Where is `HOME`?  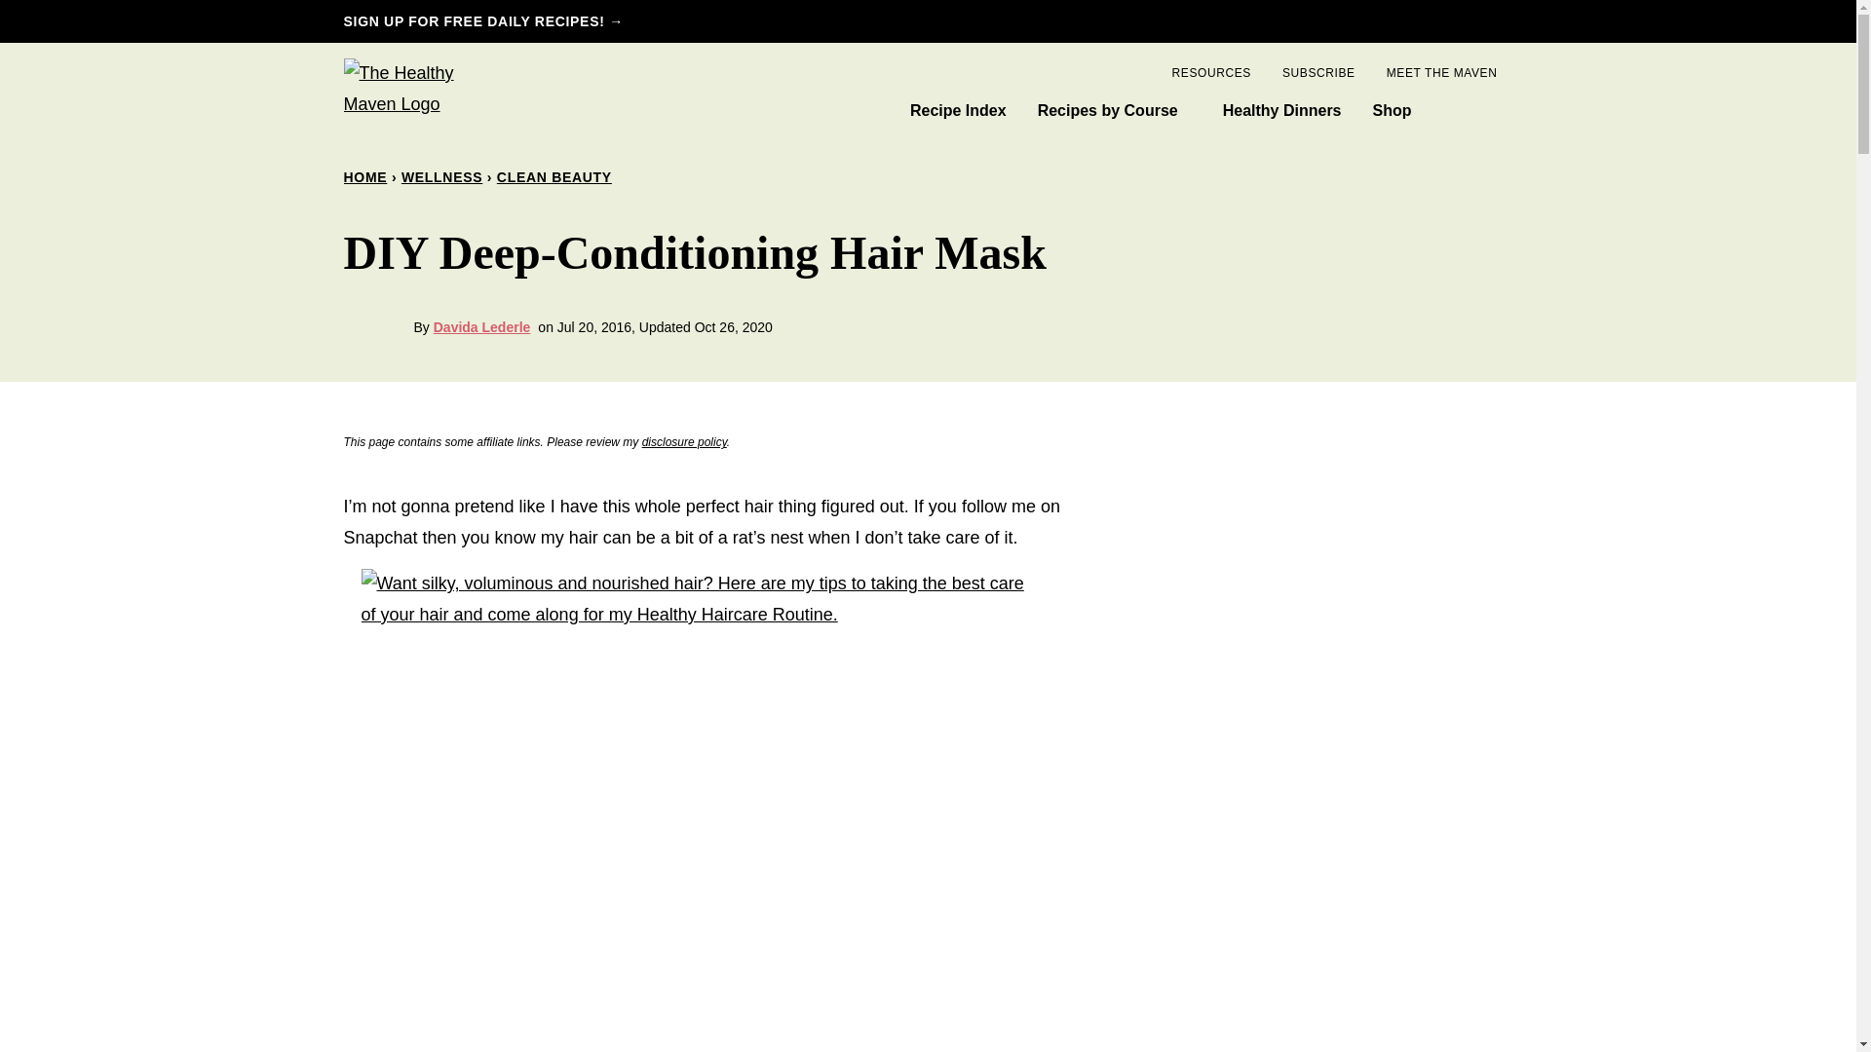 HOME is located at coordinates (364, 177).